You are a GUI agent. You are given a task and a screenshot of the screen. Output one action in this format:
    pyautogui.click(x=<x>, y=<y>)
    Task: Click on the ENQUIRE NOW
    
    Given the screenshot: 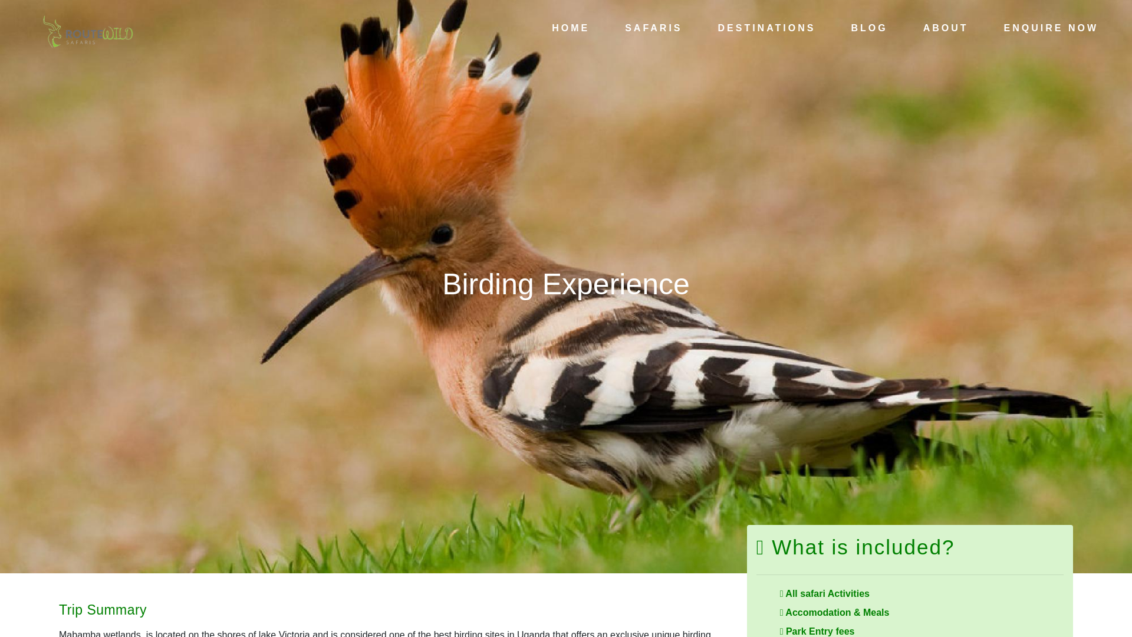 What is the action you would take?
    pyautogui.click(x=1051, y=28)
    